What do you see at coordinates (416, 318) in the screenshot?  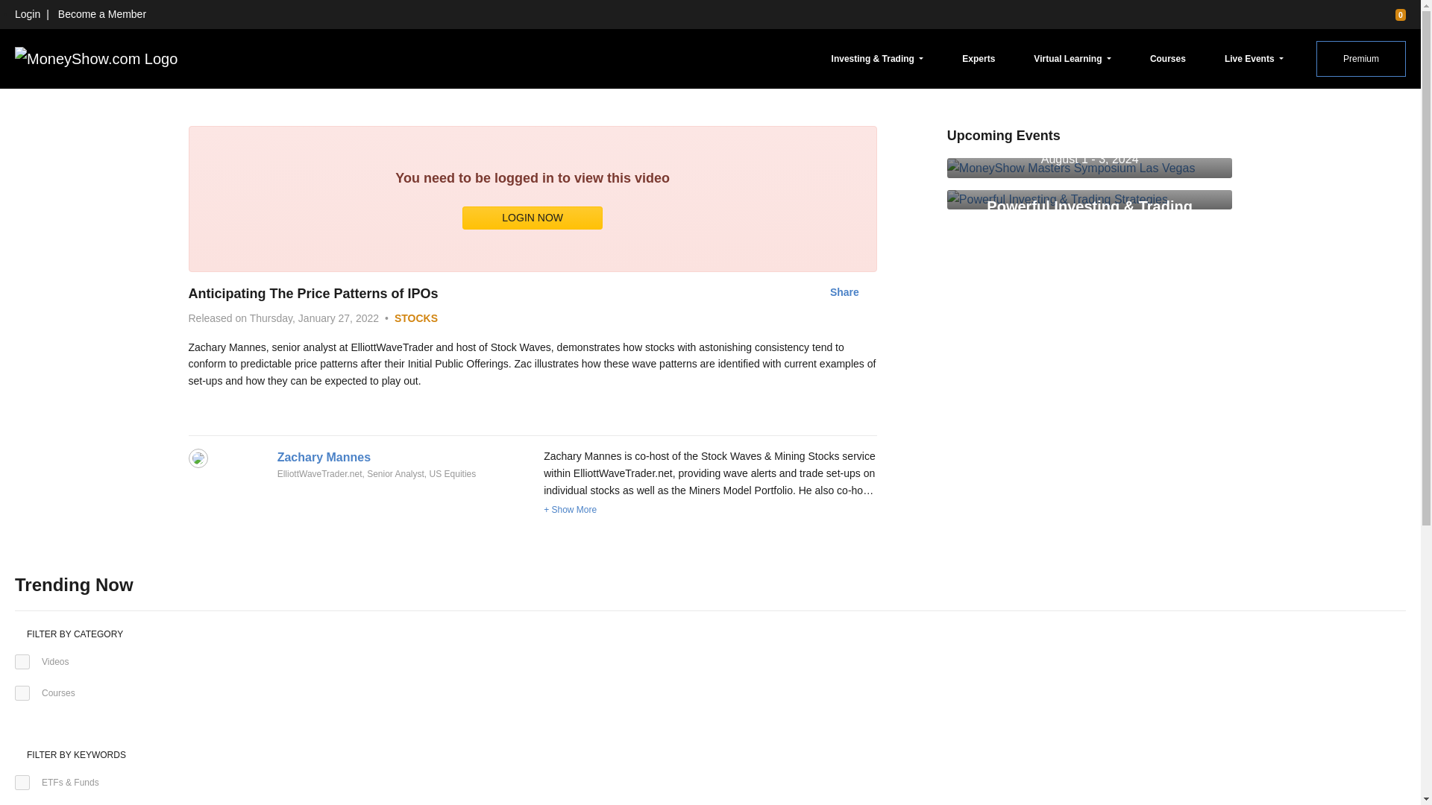 I see `STOCKS` at bounding box center [416, 318].